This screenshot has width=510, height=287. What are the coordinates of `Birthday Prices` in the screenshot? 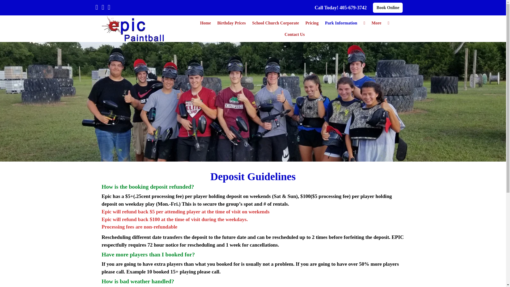 It's located at (231, 23).